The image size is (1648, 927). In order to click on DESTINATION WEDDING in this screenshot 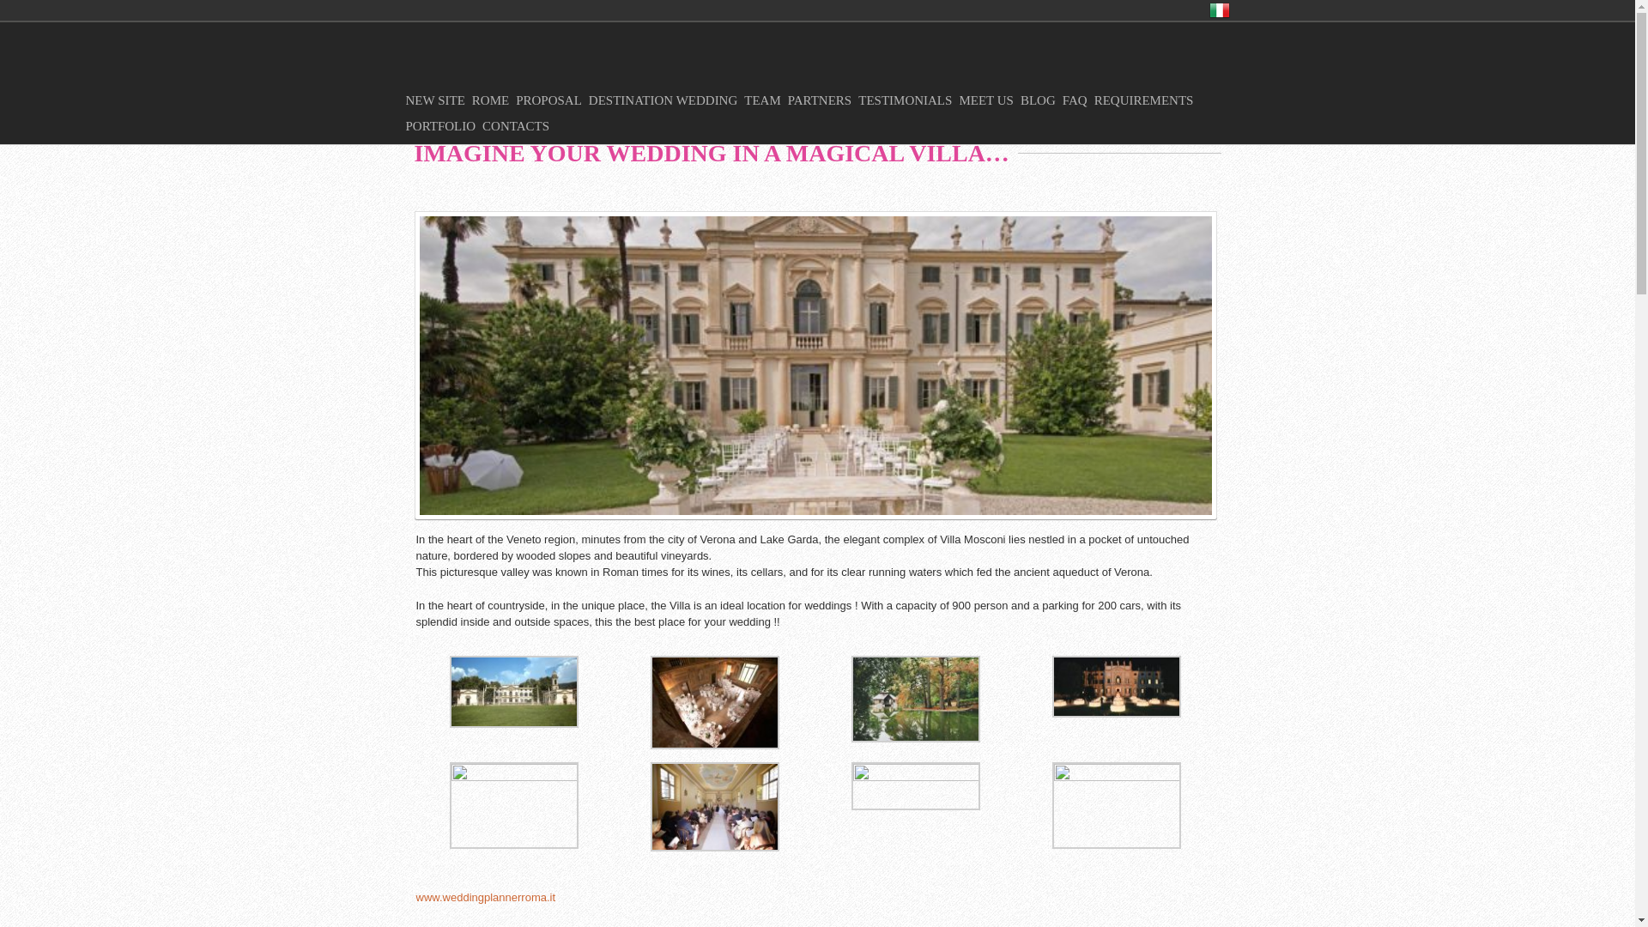, I will do `click(666, 100)`.